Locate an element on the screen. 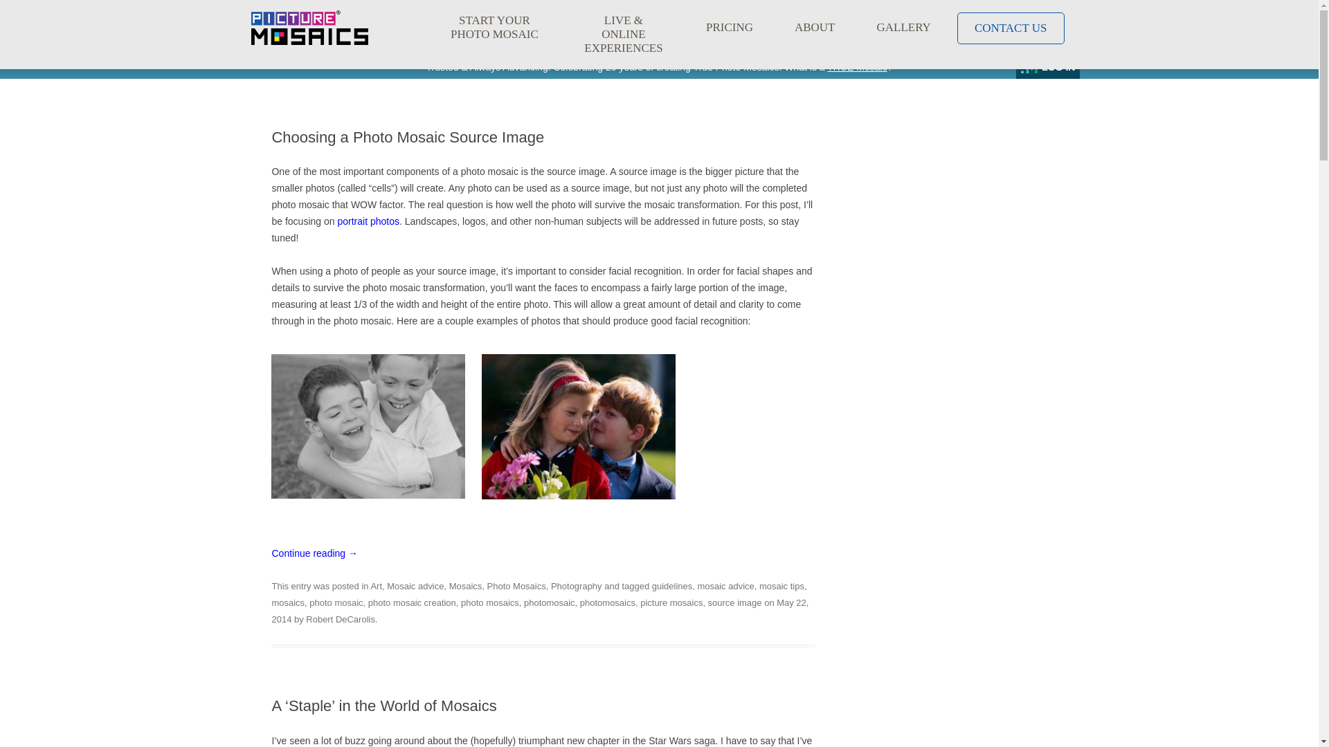 This screenshot has width=1329, height=747. View all posts by Robert DeCarolis is located at coordinates (340, 618).